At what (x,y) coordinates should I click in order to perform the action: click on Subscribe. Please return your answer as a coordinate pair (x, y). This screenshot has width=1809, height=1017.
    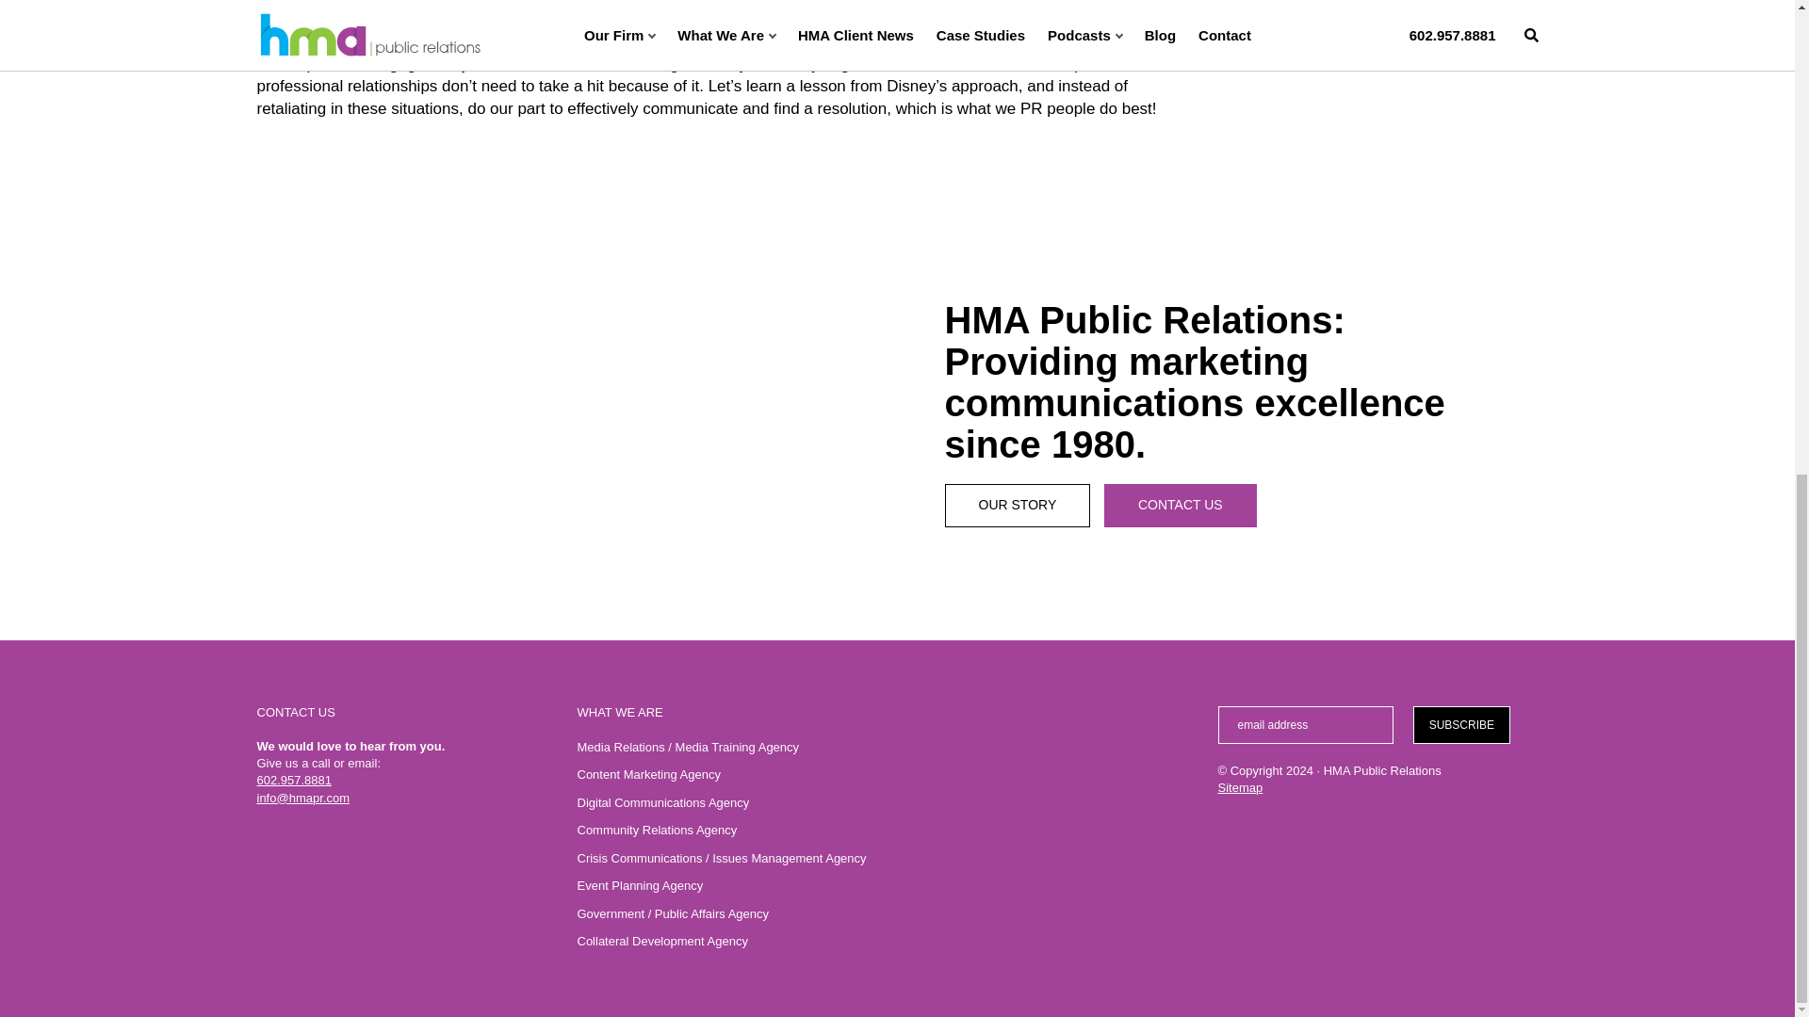
    Looking at the image, I should click on (1460, 724).